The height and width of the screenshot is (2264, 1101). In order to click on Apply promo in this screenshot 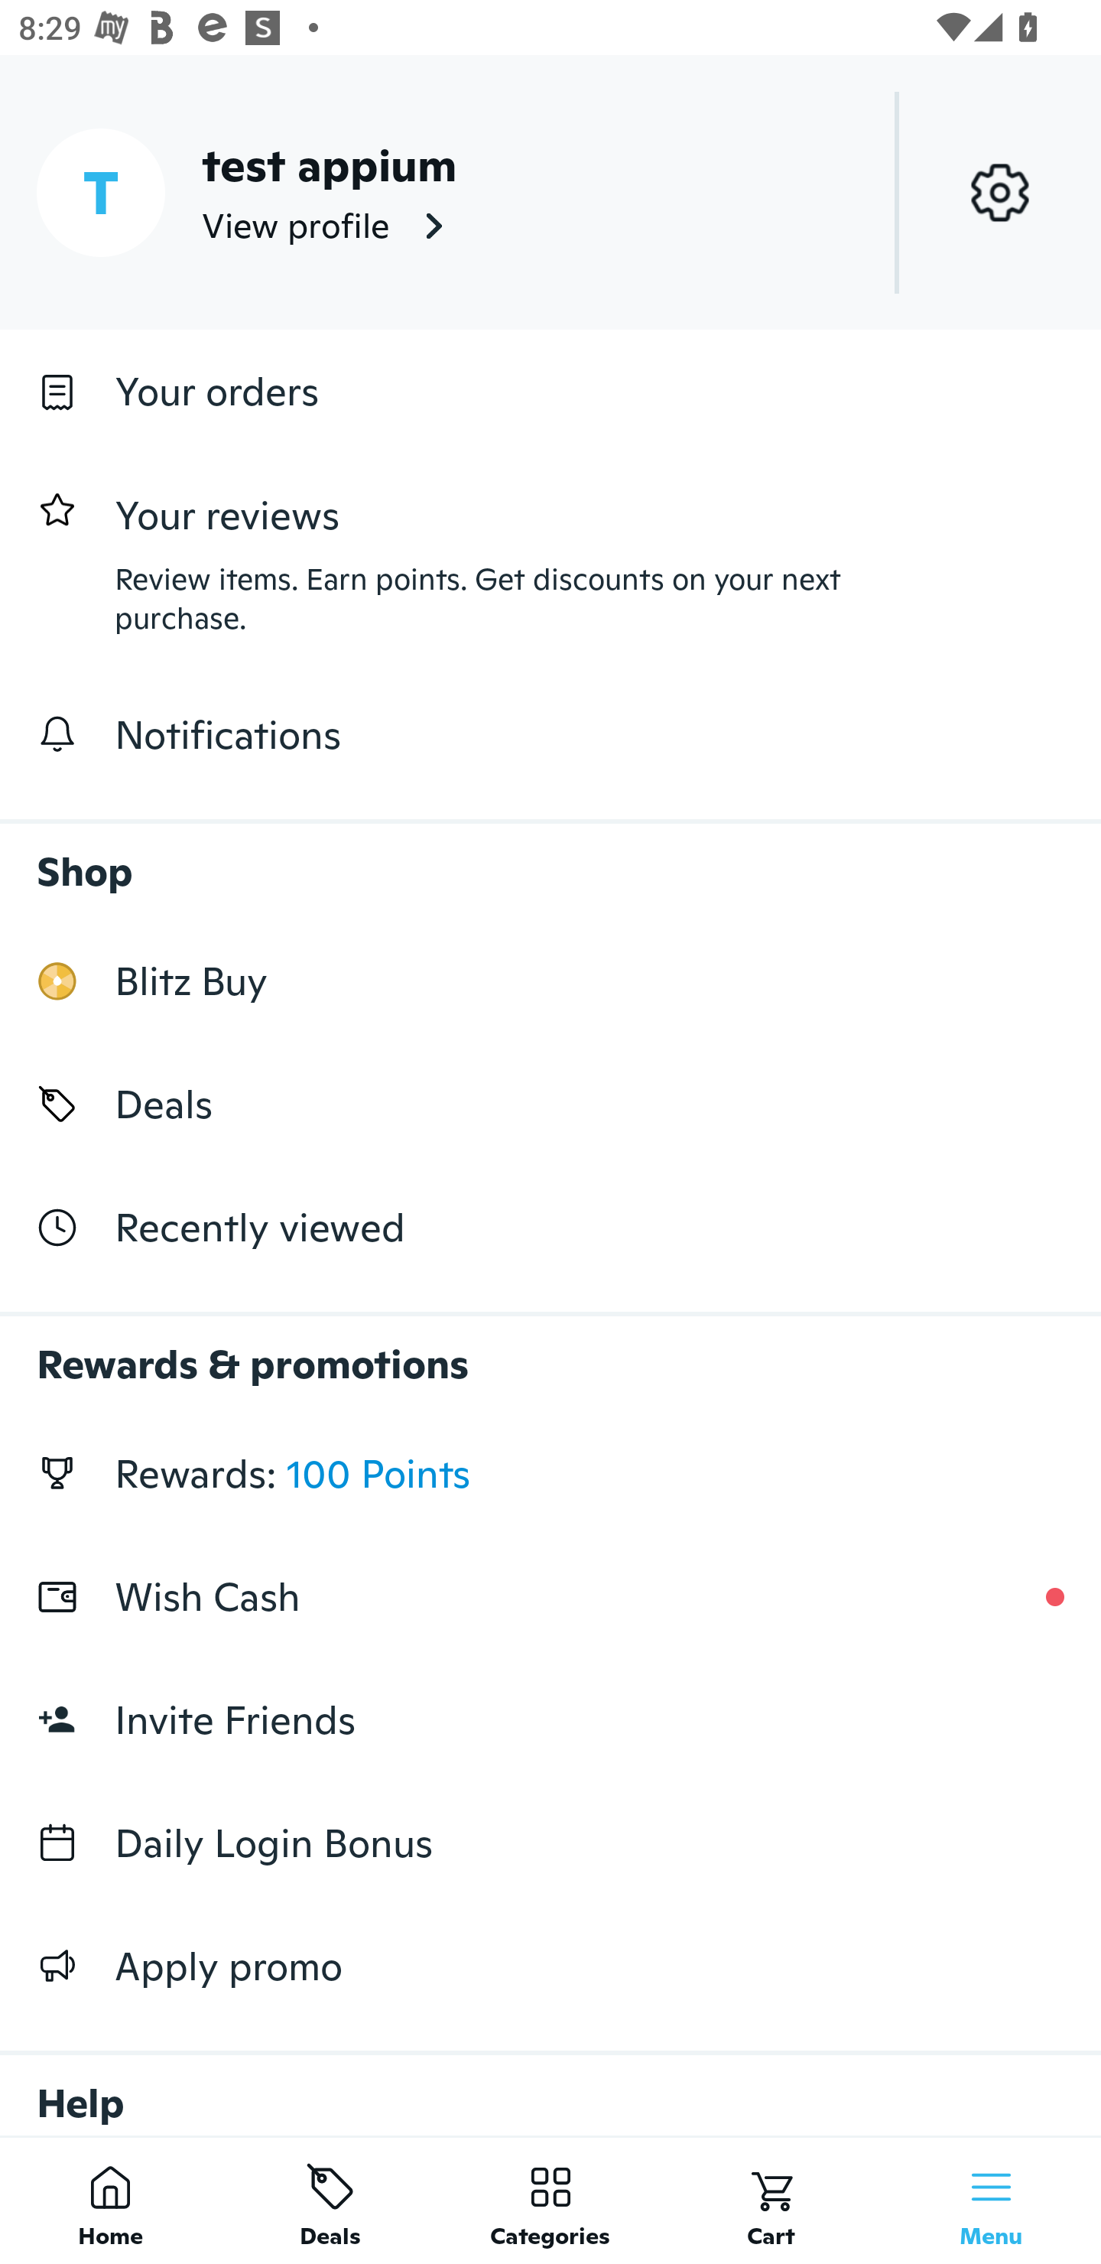, I will do `click(550, 1966)`.